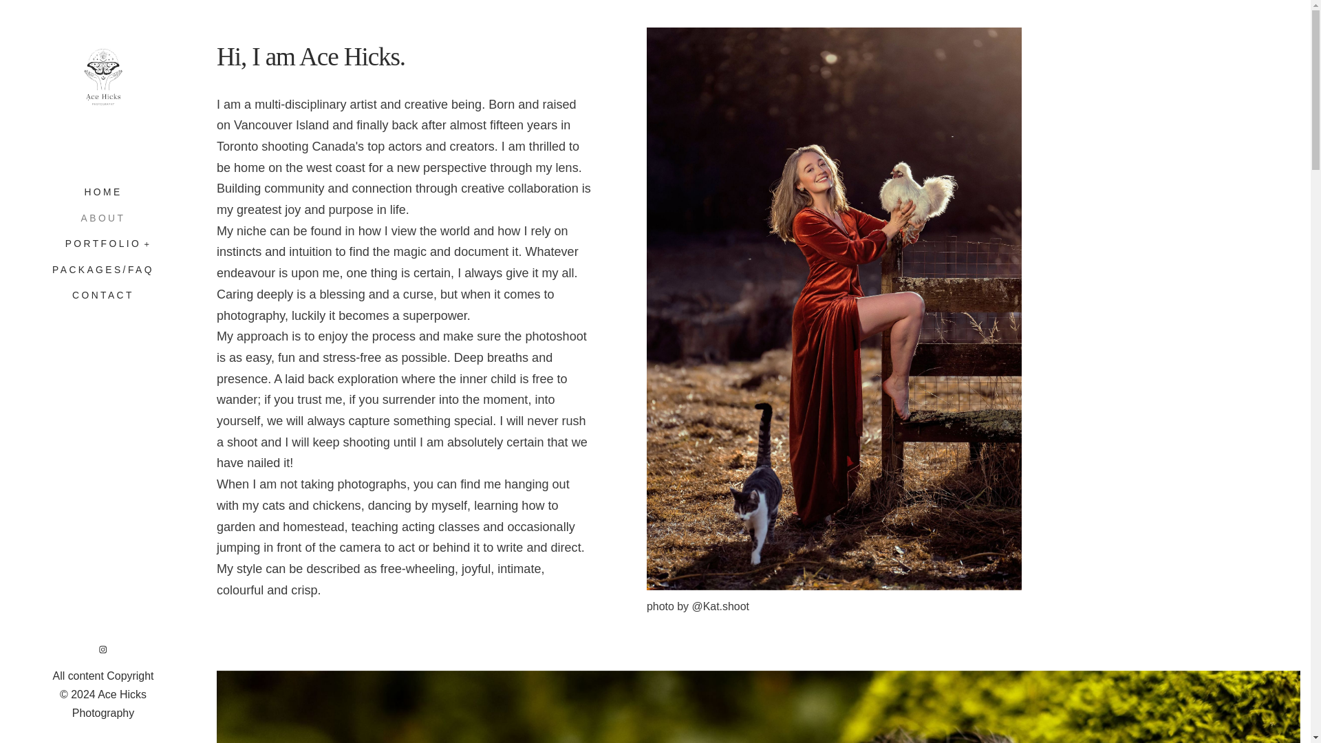  Describe the element at coordinates (103, 195) in the screenshot. I see `HOME` at that location.